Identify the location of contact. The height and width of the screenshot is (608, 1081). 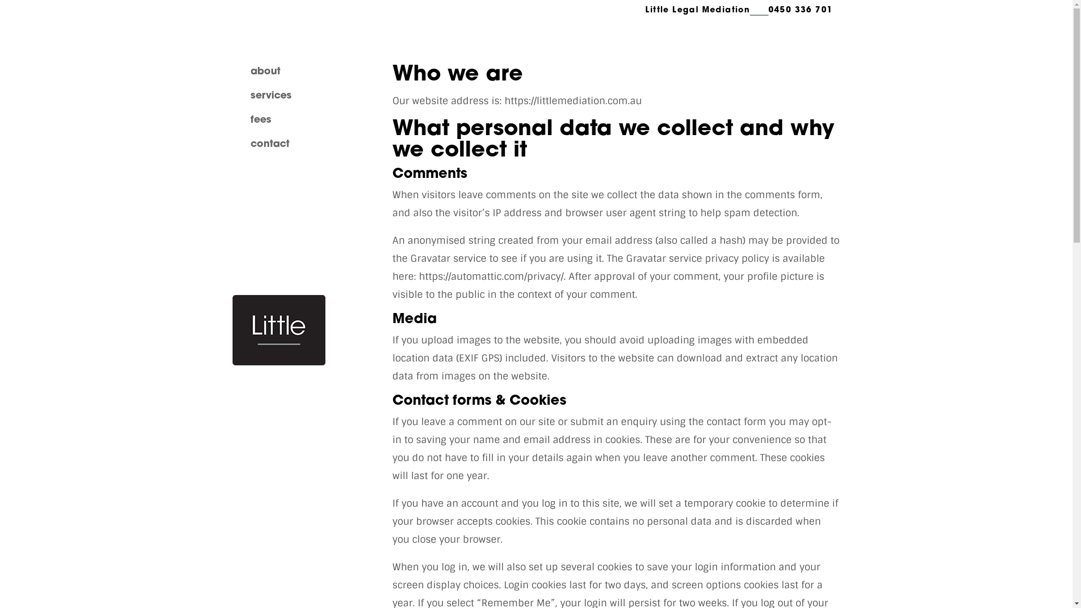
(269, 144).